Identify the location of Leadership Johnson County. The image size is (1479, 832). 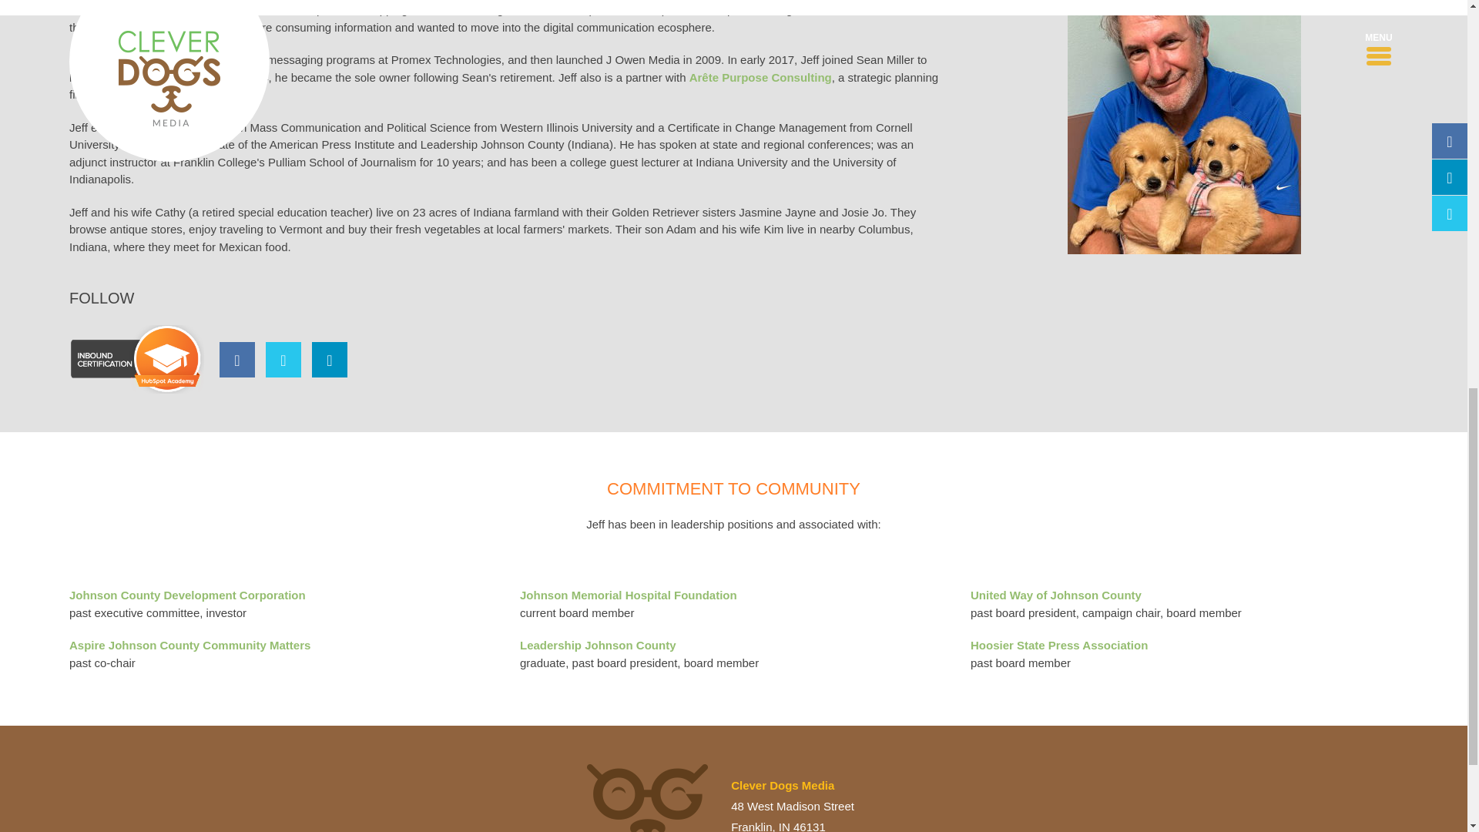
(598, 645).